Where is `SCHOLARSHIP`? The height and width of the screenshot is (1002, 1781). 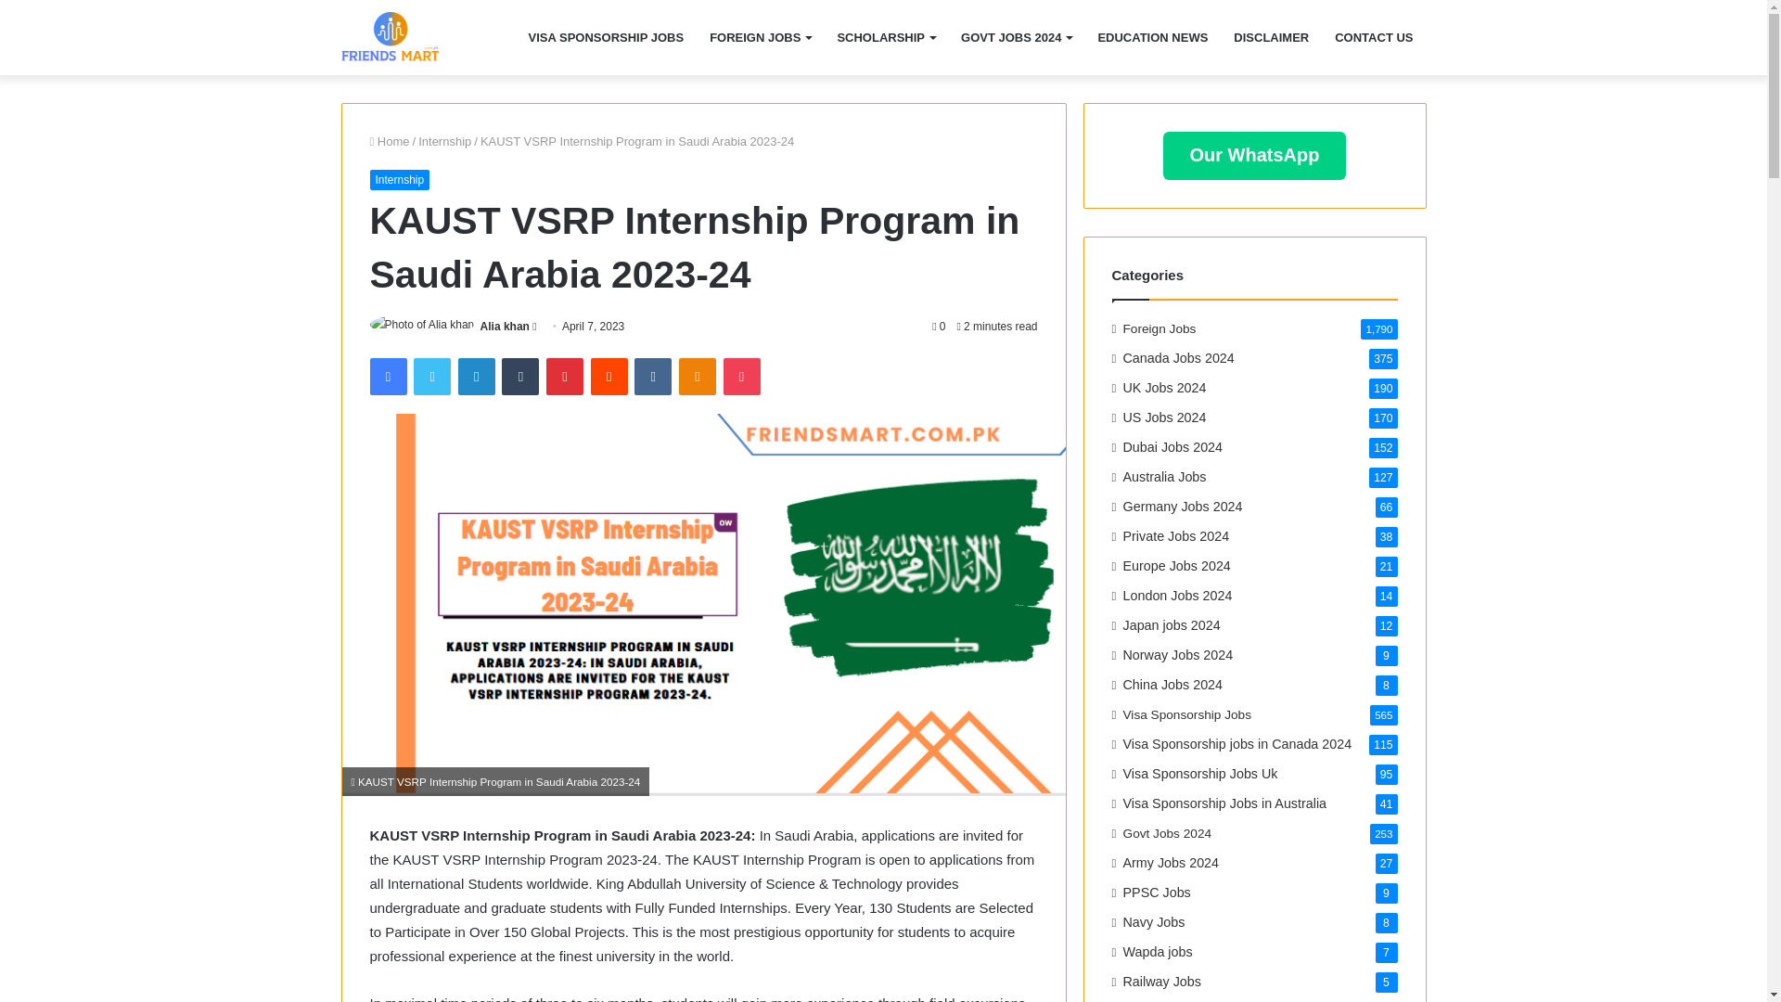
SCHOLARSHIP is located at coordinates (885, 37).